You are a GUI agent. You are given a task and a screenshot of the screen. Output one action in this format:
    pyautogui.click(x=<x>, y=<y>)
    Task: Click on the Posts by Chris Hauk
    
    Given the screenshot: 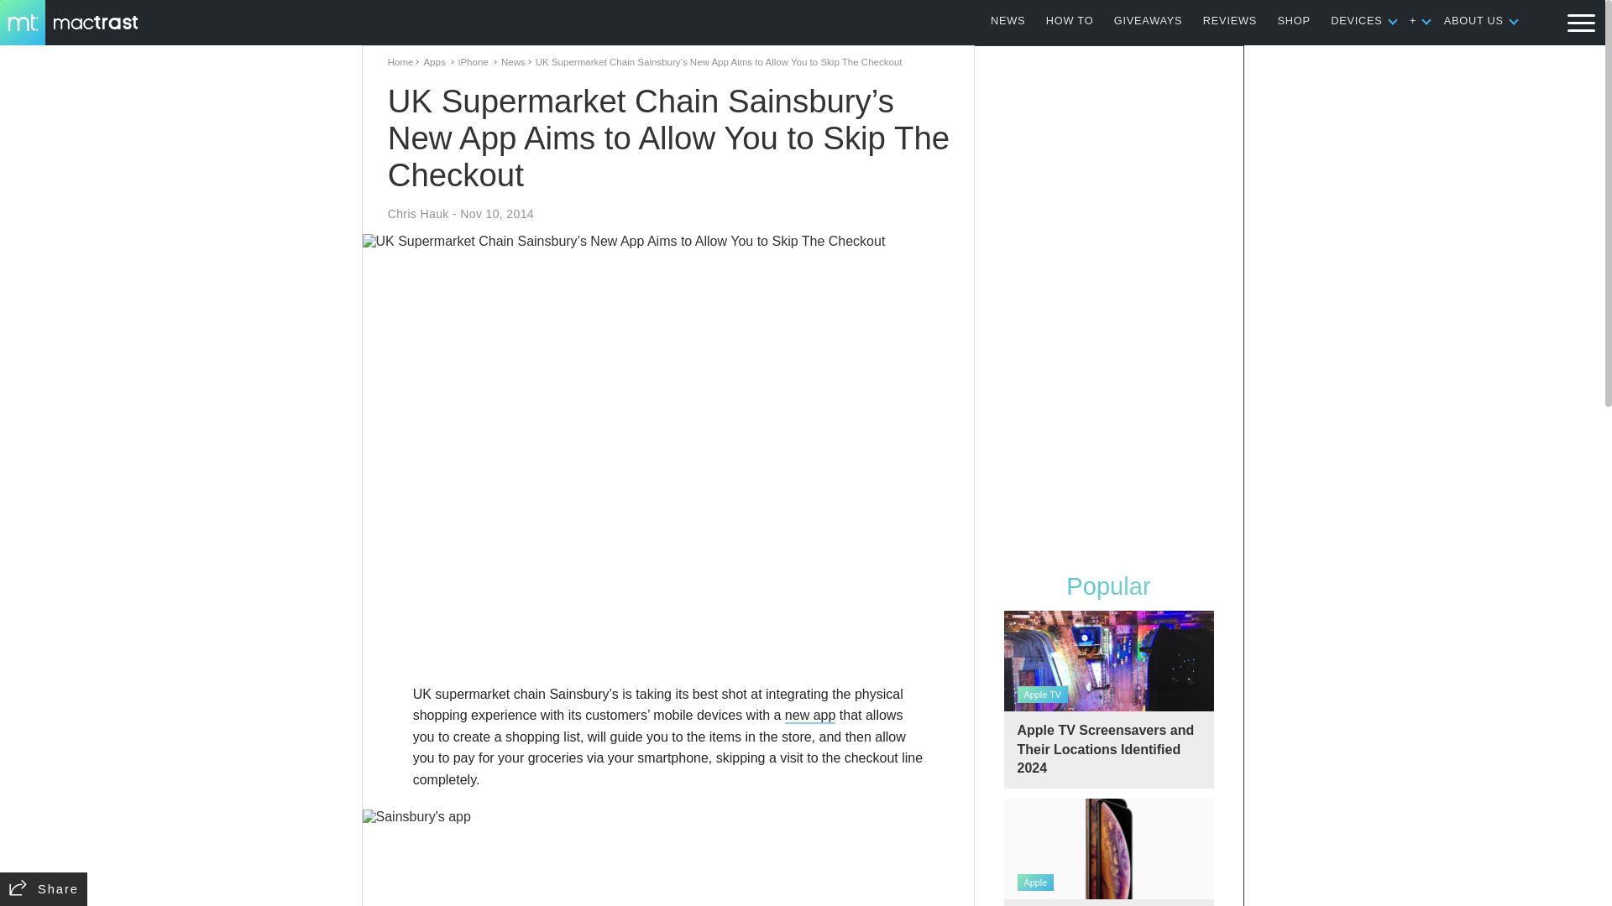 What is the action you would take?
    pyautogui.click(x=418, y=214)
    